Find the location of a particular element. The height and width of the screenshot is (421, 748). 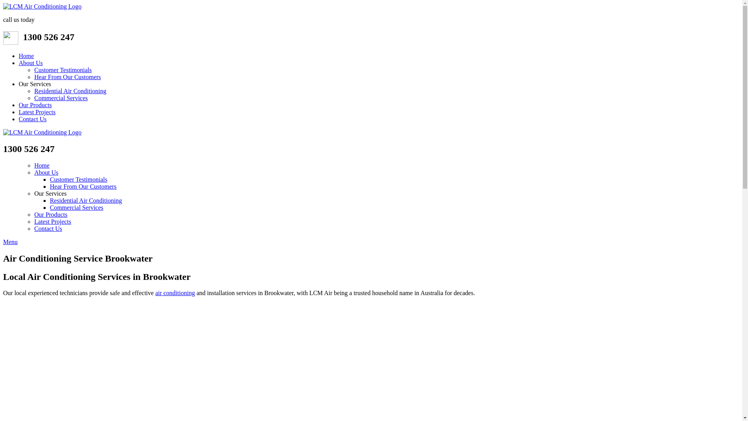

About Us is located at coordinates (46, 172).